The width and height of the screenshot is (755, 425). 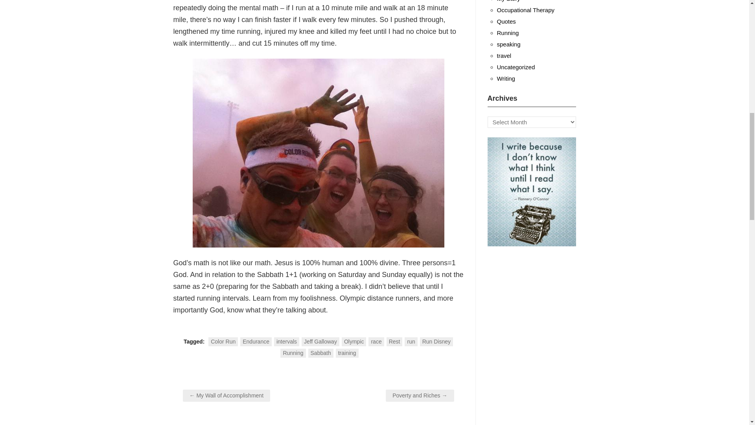 What do you see at coordinates (286, 342) in the screenshot?
I see `intervals` at bounding box center [286, 342].